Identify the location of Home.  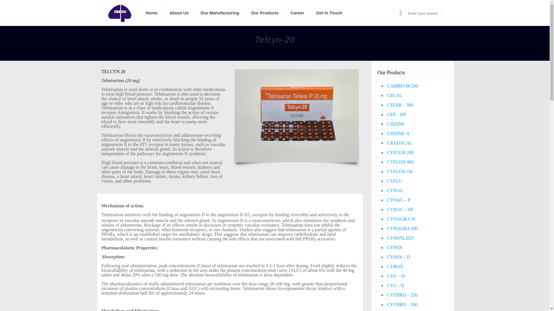
(259, 50).